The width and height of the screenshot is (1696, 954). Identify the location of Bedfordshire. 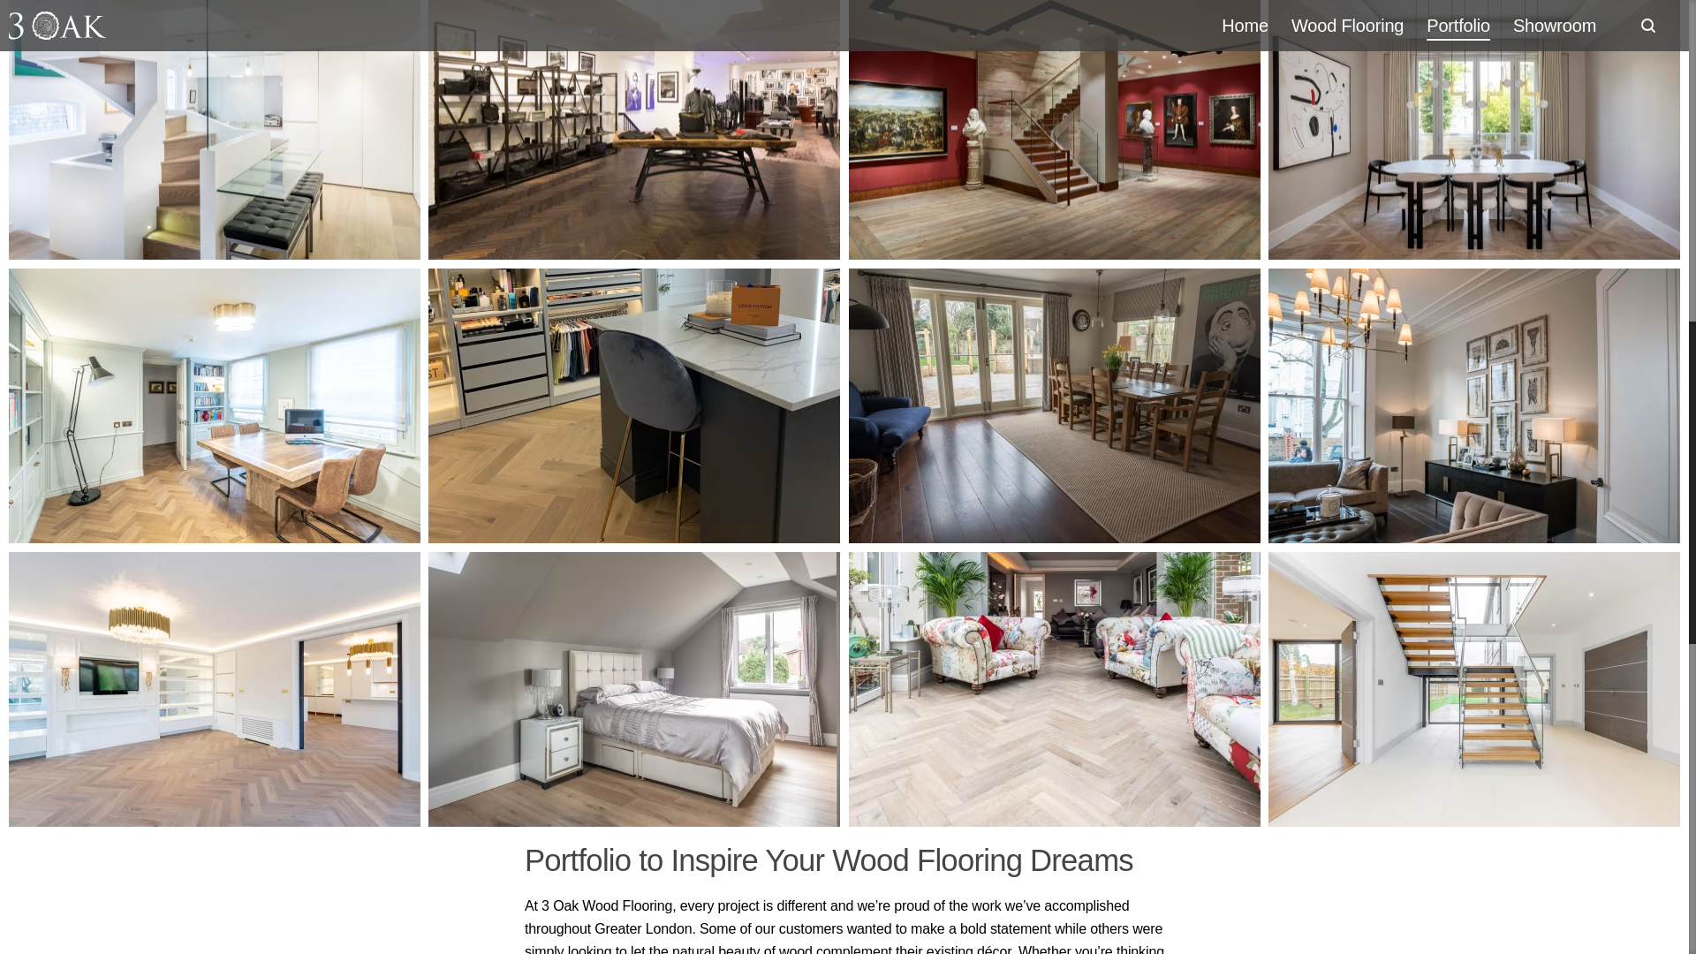
(634, 405).